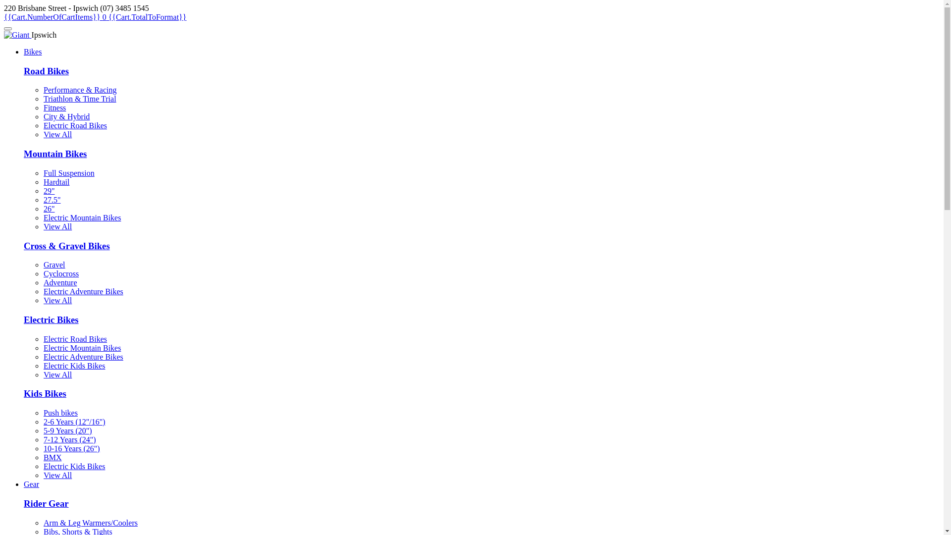 Image resolution: width=951 pixels, height=535 pixels. I want to click on 5-9 Years (20"), so click(68, 431).